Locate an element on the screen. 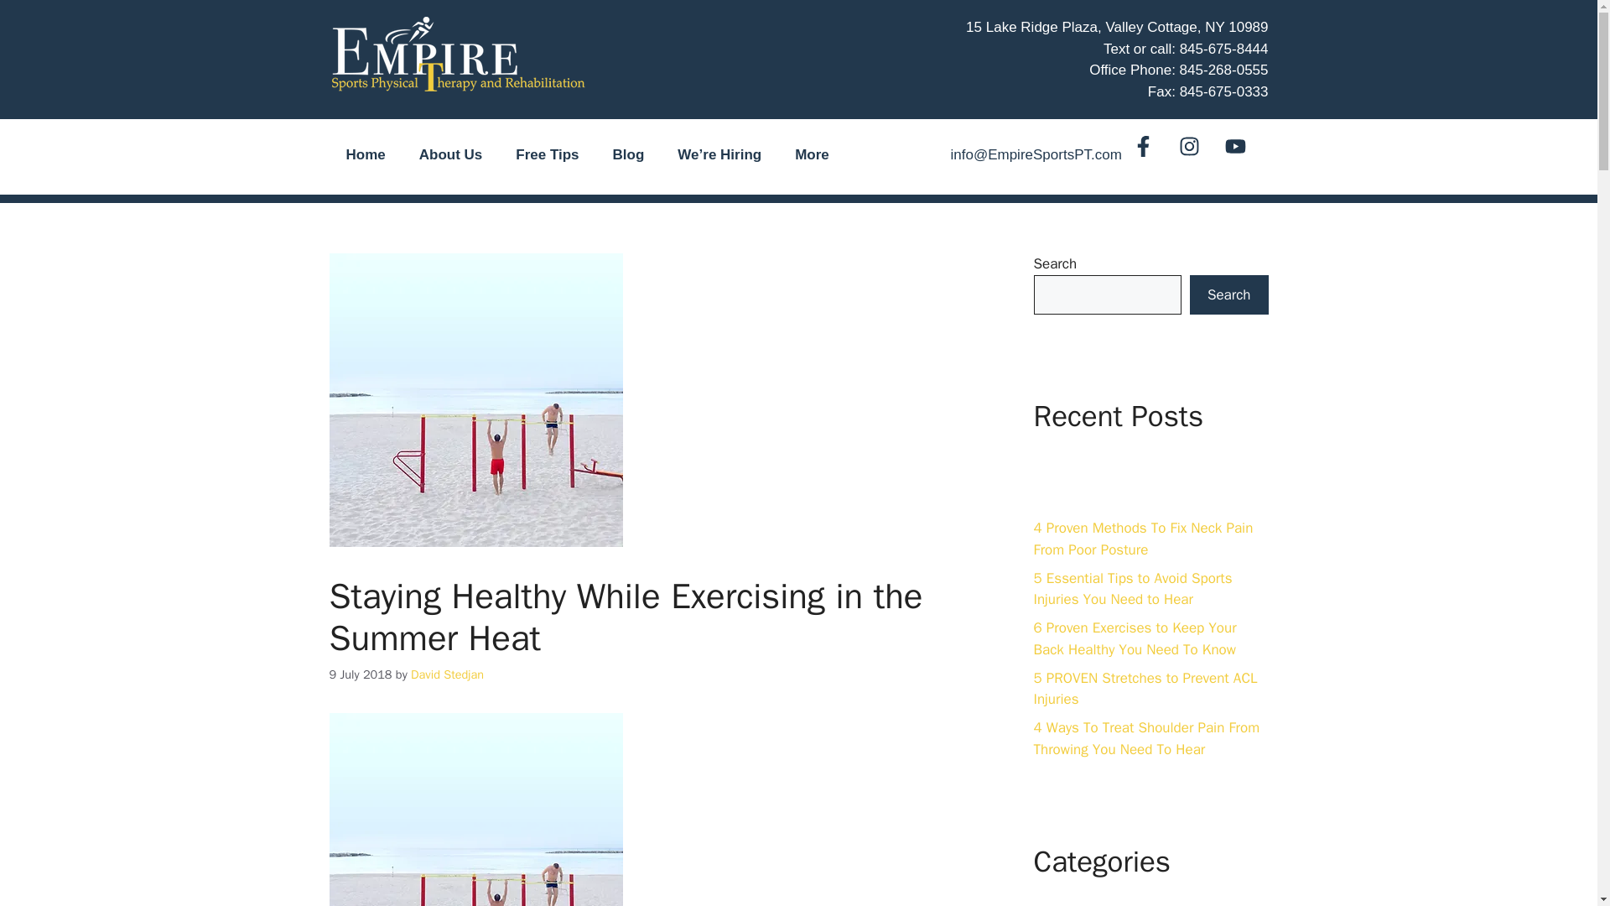 The image size is (1610, 906). More is located at coordinates (812, 155).